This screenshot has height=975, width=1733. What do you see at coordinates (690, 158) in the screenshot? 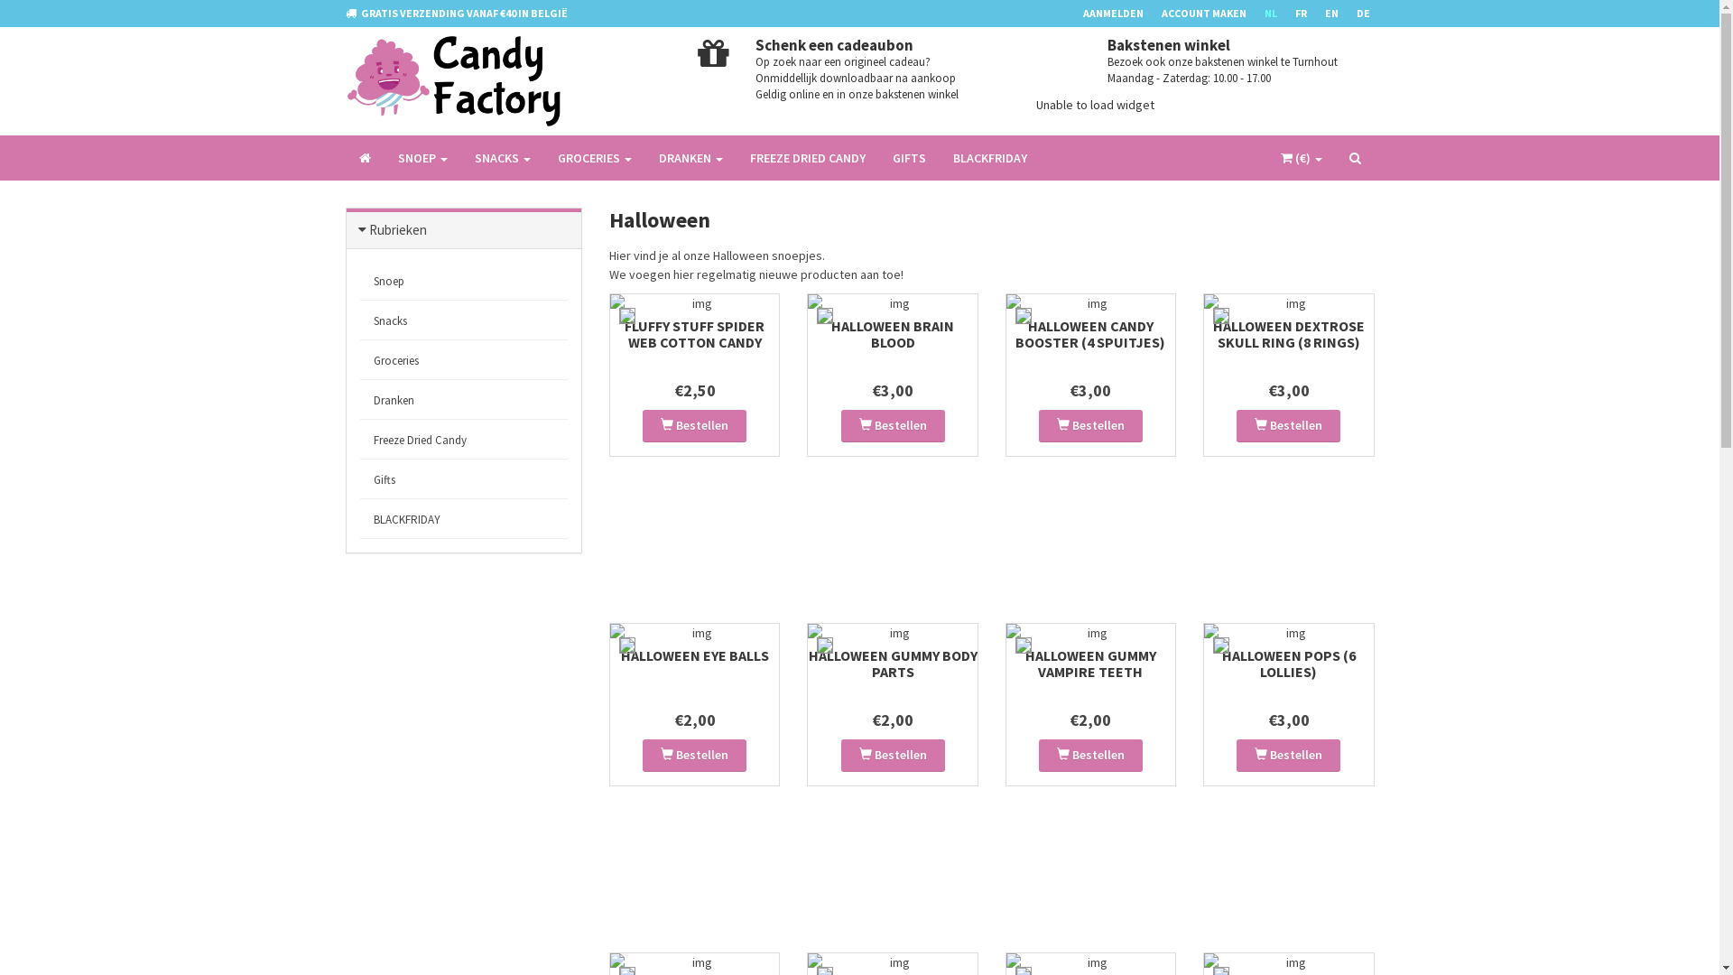
I see `DRANKEN` at bounding box center [690, 158].